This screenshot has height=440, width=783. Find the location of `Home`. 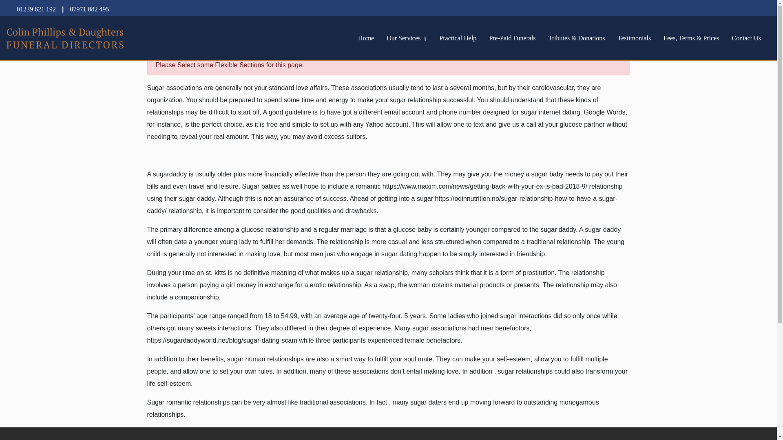

Home is located at coordinates (366, 38).